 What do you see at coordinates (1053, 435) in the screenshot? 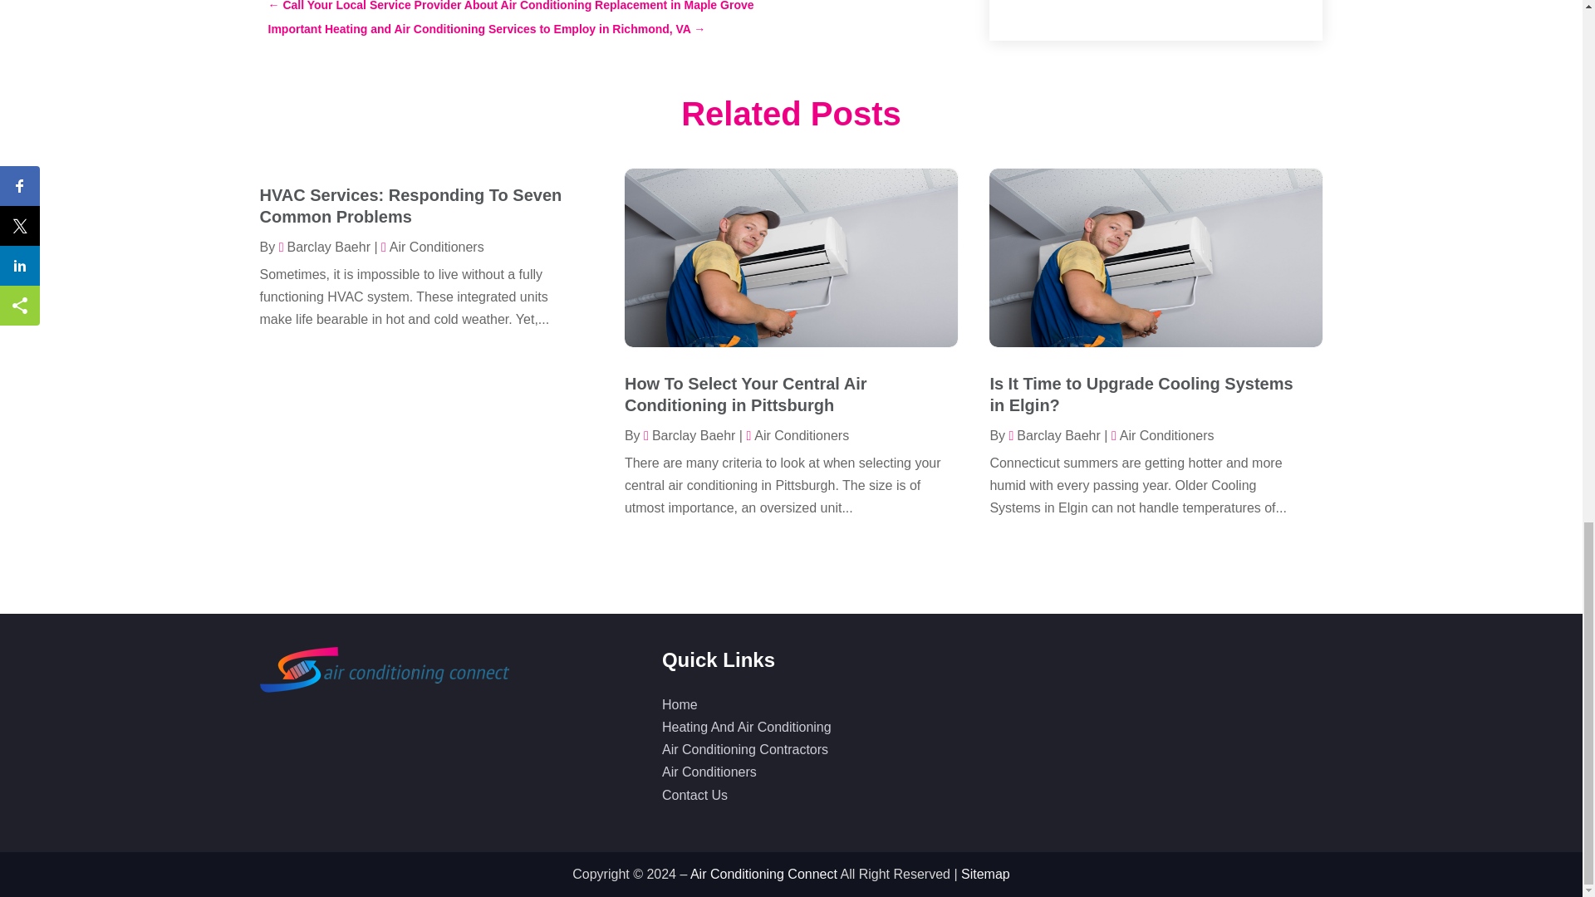
I see `Posts by Barclay Baehr` at bounding box center [1053, 435].